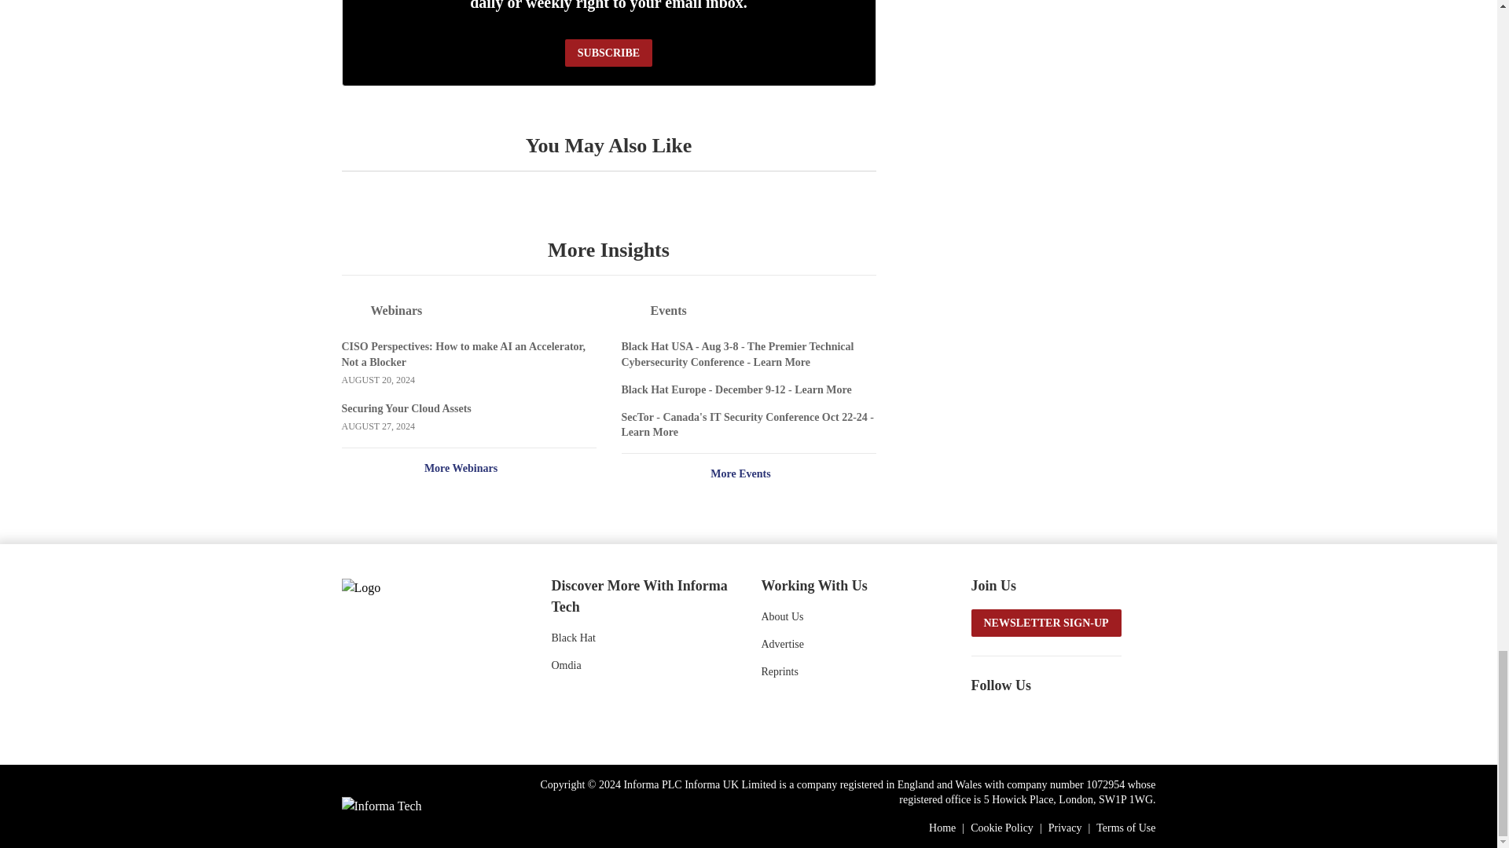 The width and height of the screenshot is (1509, 848). What do you see at coordinates (424, 587) in the screenshot?
I see `Logo` at bounding box center [424, 587].